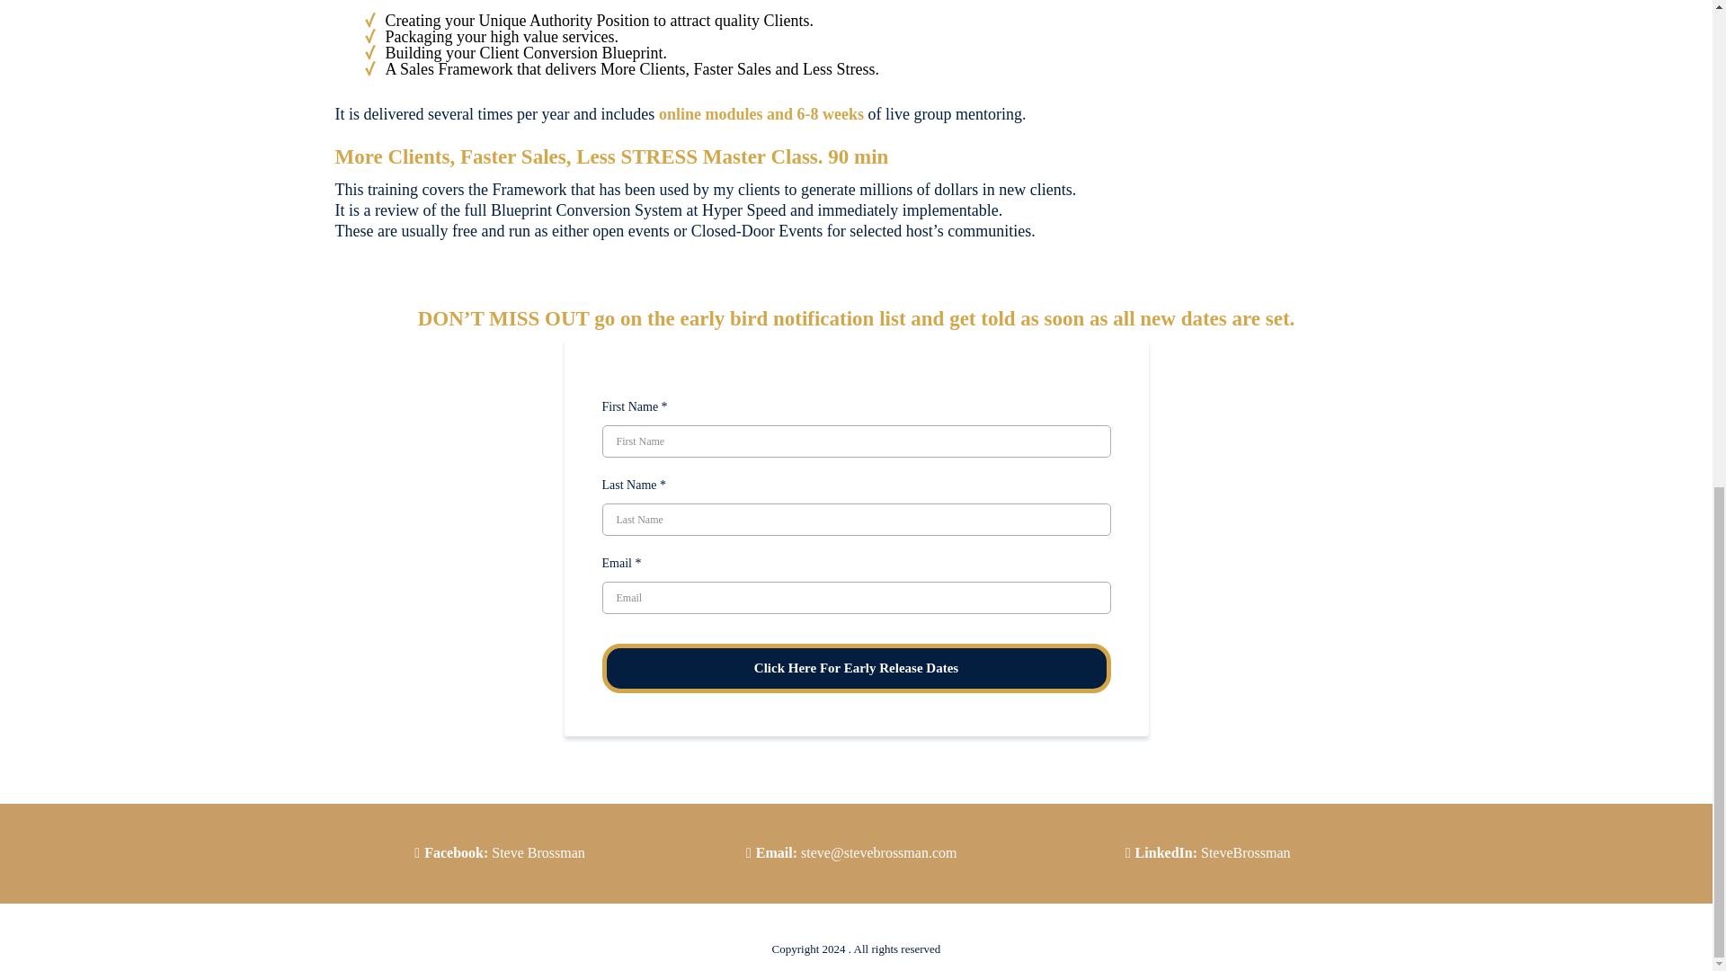  I want to click on Click Here For Early Release Dates, so click(857, 669).